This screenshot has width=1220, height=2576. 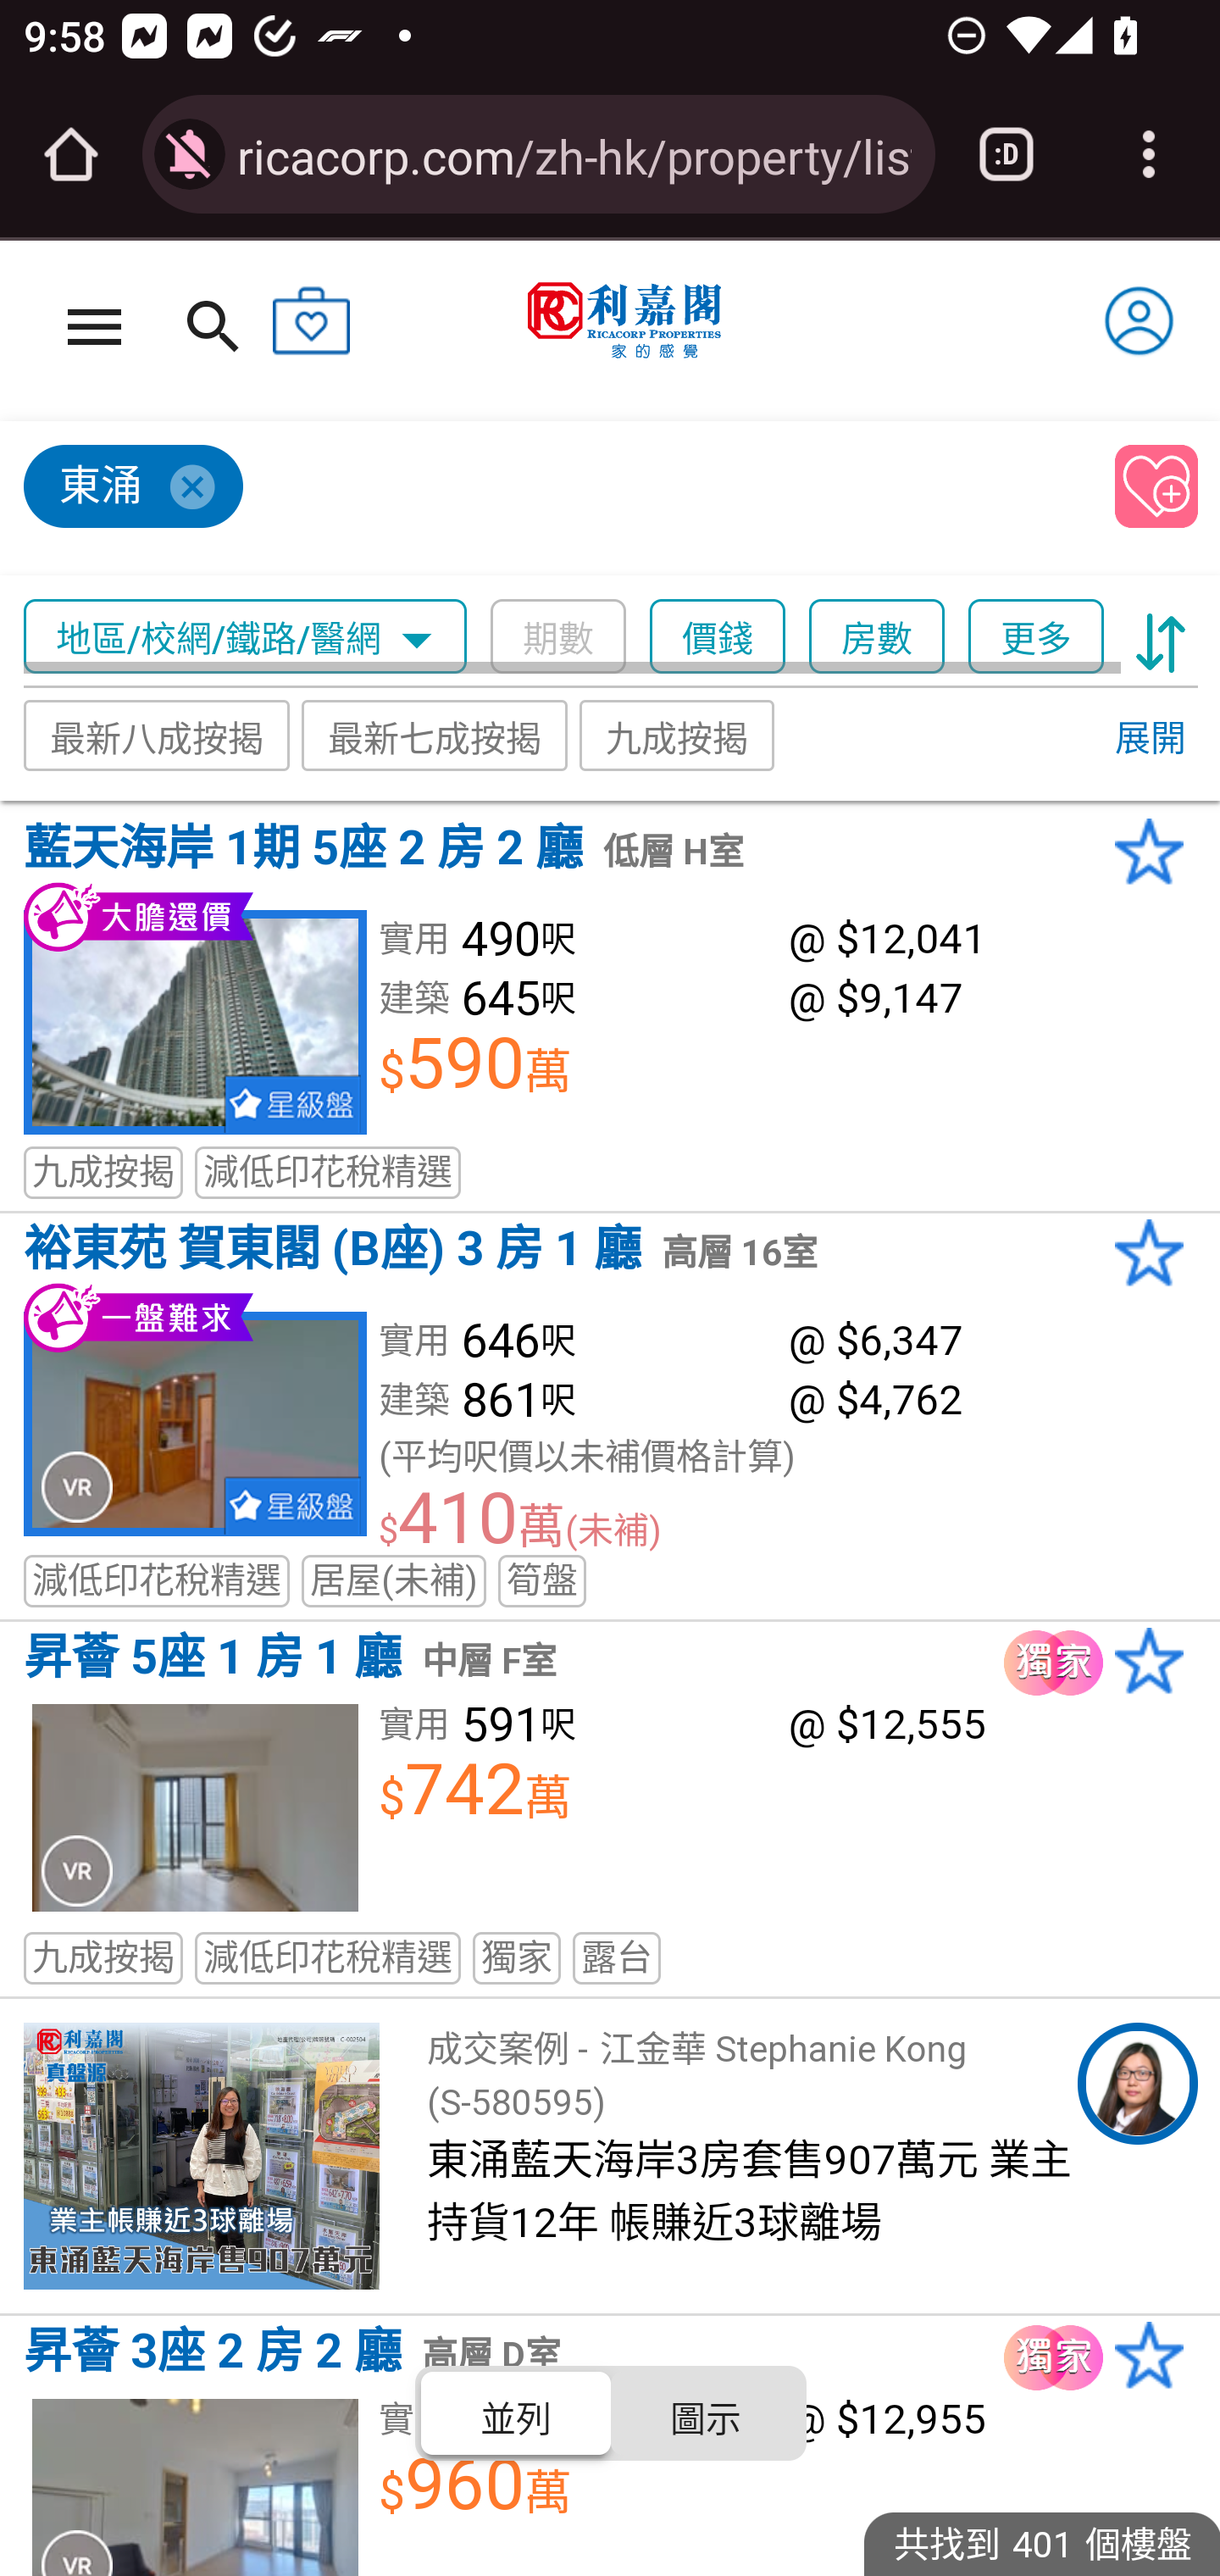 What do you see at coordinates (434, 734) in the screenshot?
I see `最新七成按揭` at bounding box center [434, 734].